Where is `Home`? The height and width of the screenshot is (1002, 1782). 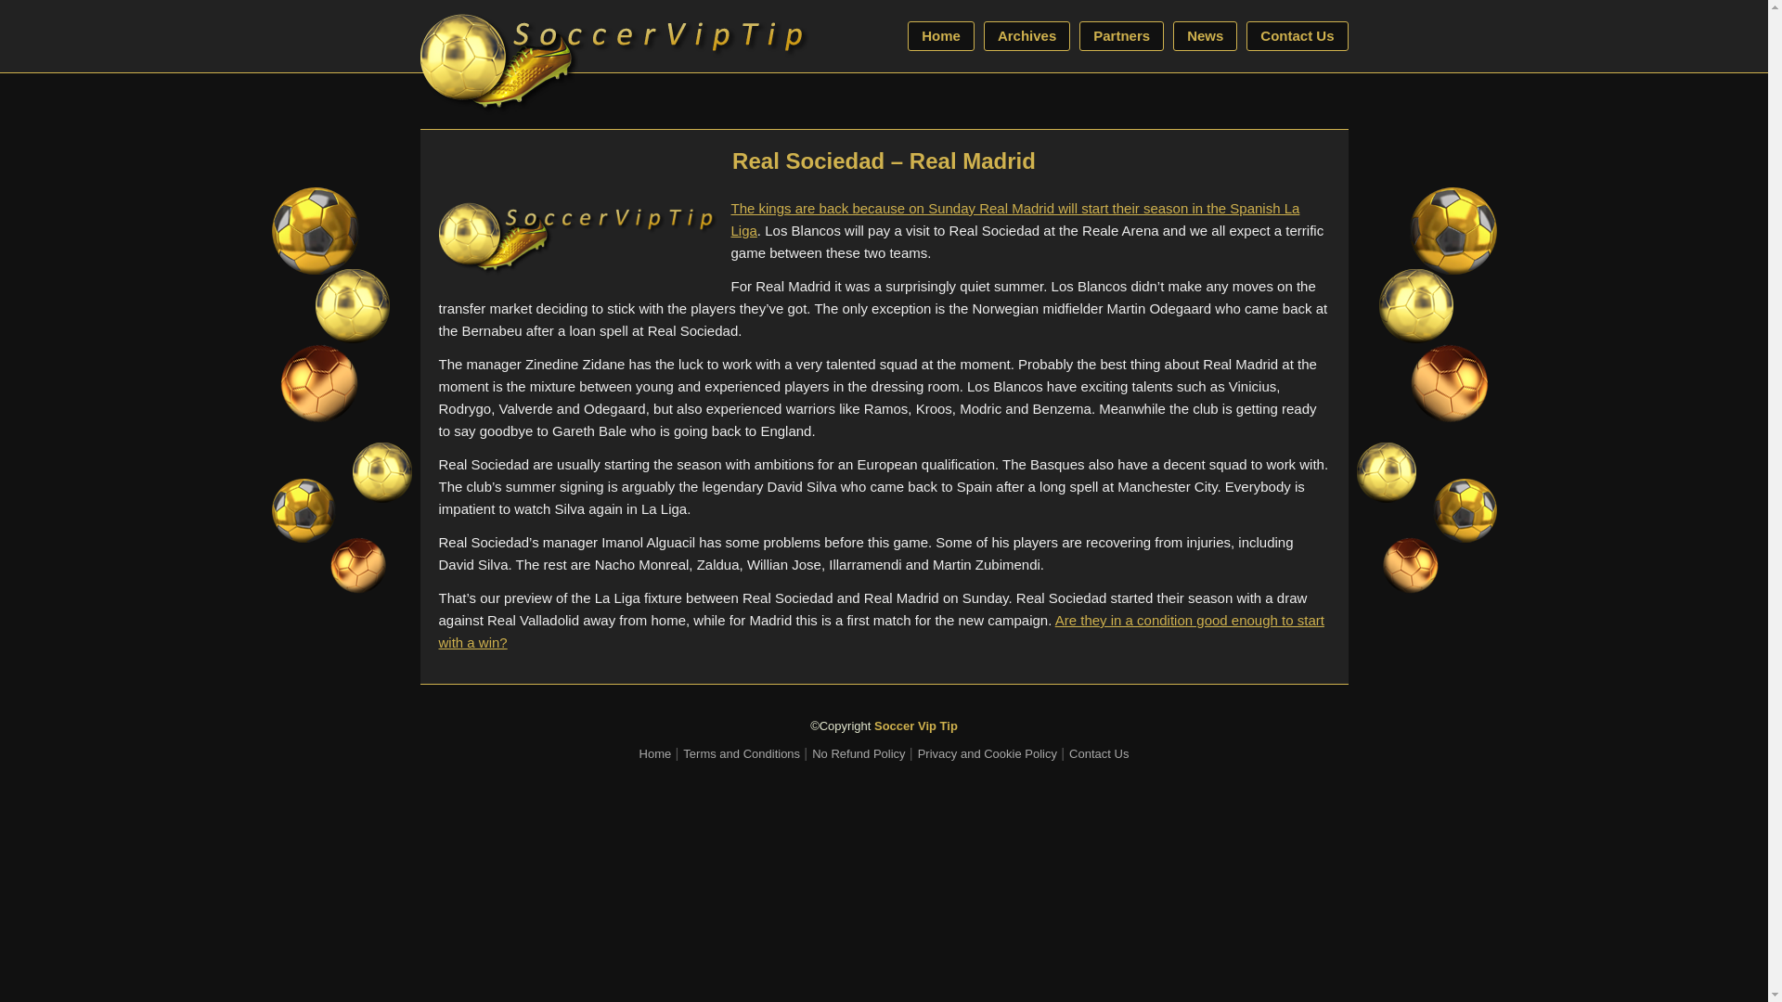
Home is located at coordinates (941, 35).